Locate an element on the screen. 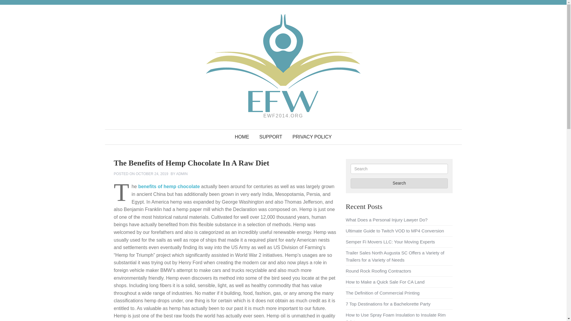  What Does a Personal Injury Lawyer Do? is located at coordinates (386, 220).